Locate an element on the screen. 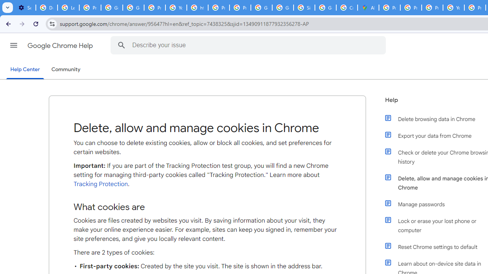 The width and height of the screenshot is (488, 274). Privacy Help Center - Policies Help is located at coordinates (219, 8).